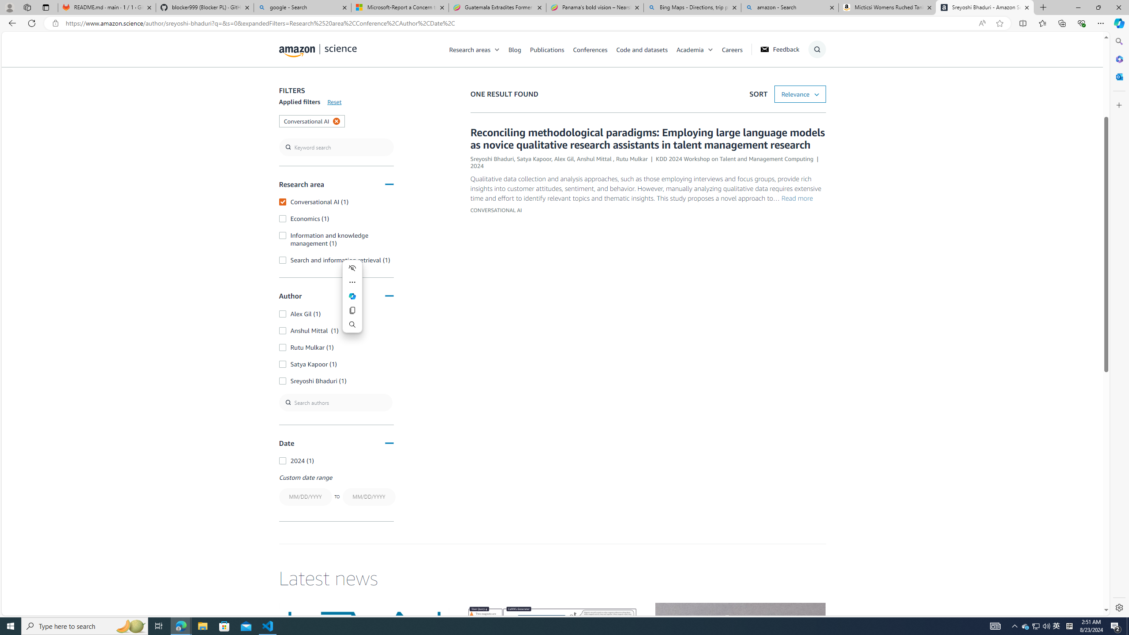 Image resolution: width=1129 pixels, height=635 pixels. What do you see at coordinates (594, 49) in the screenshot?
I see `Conferences` at bounding box center [594, 49].